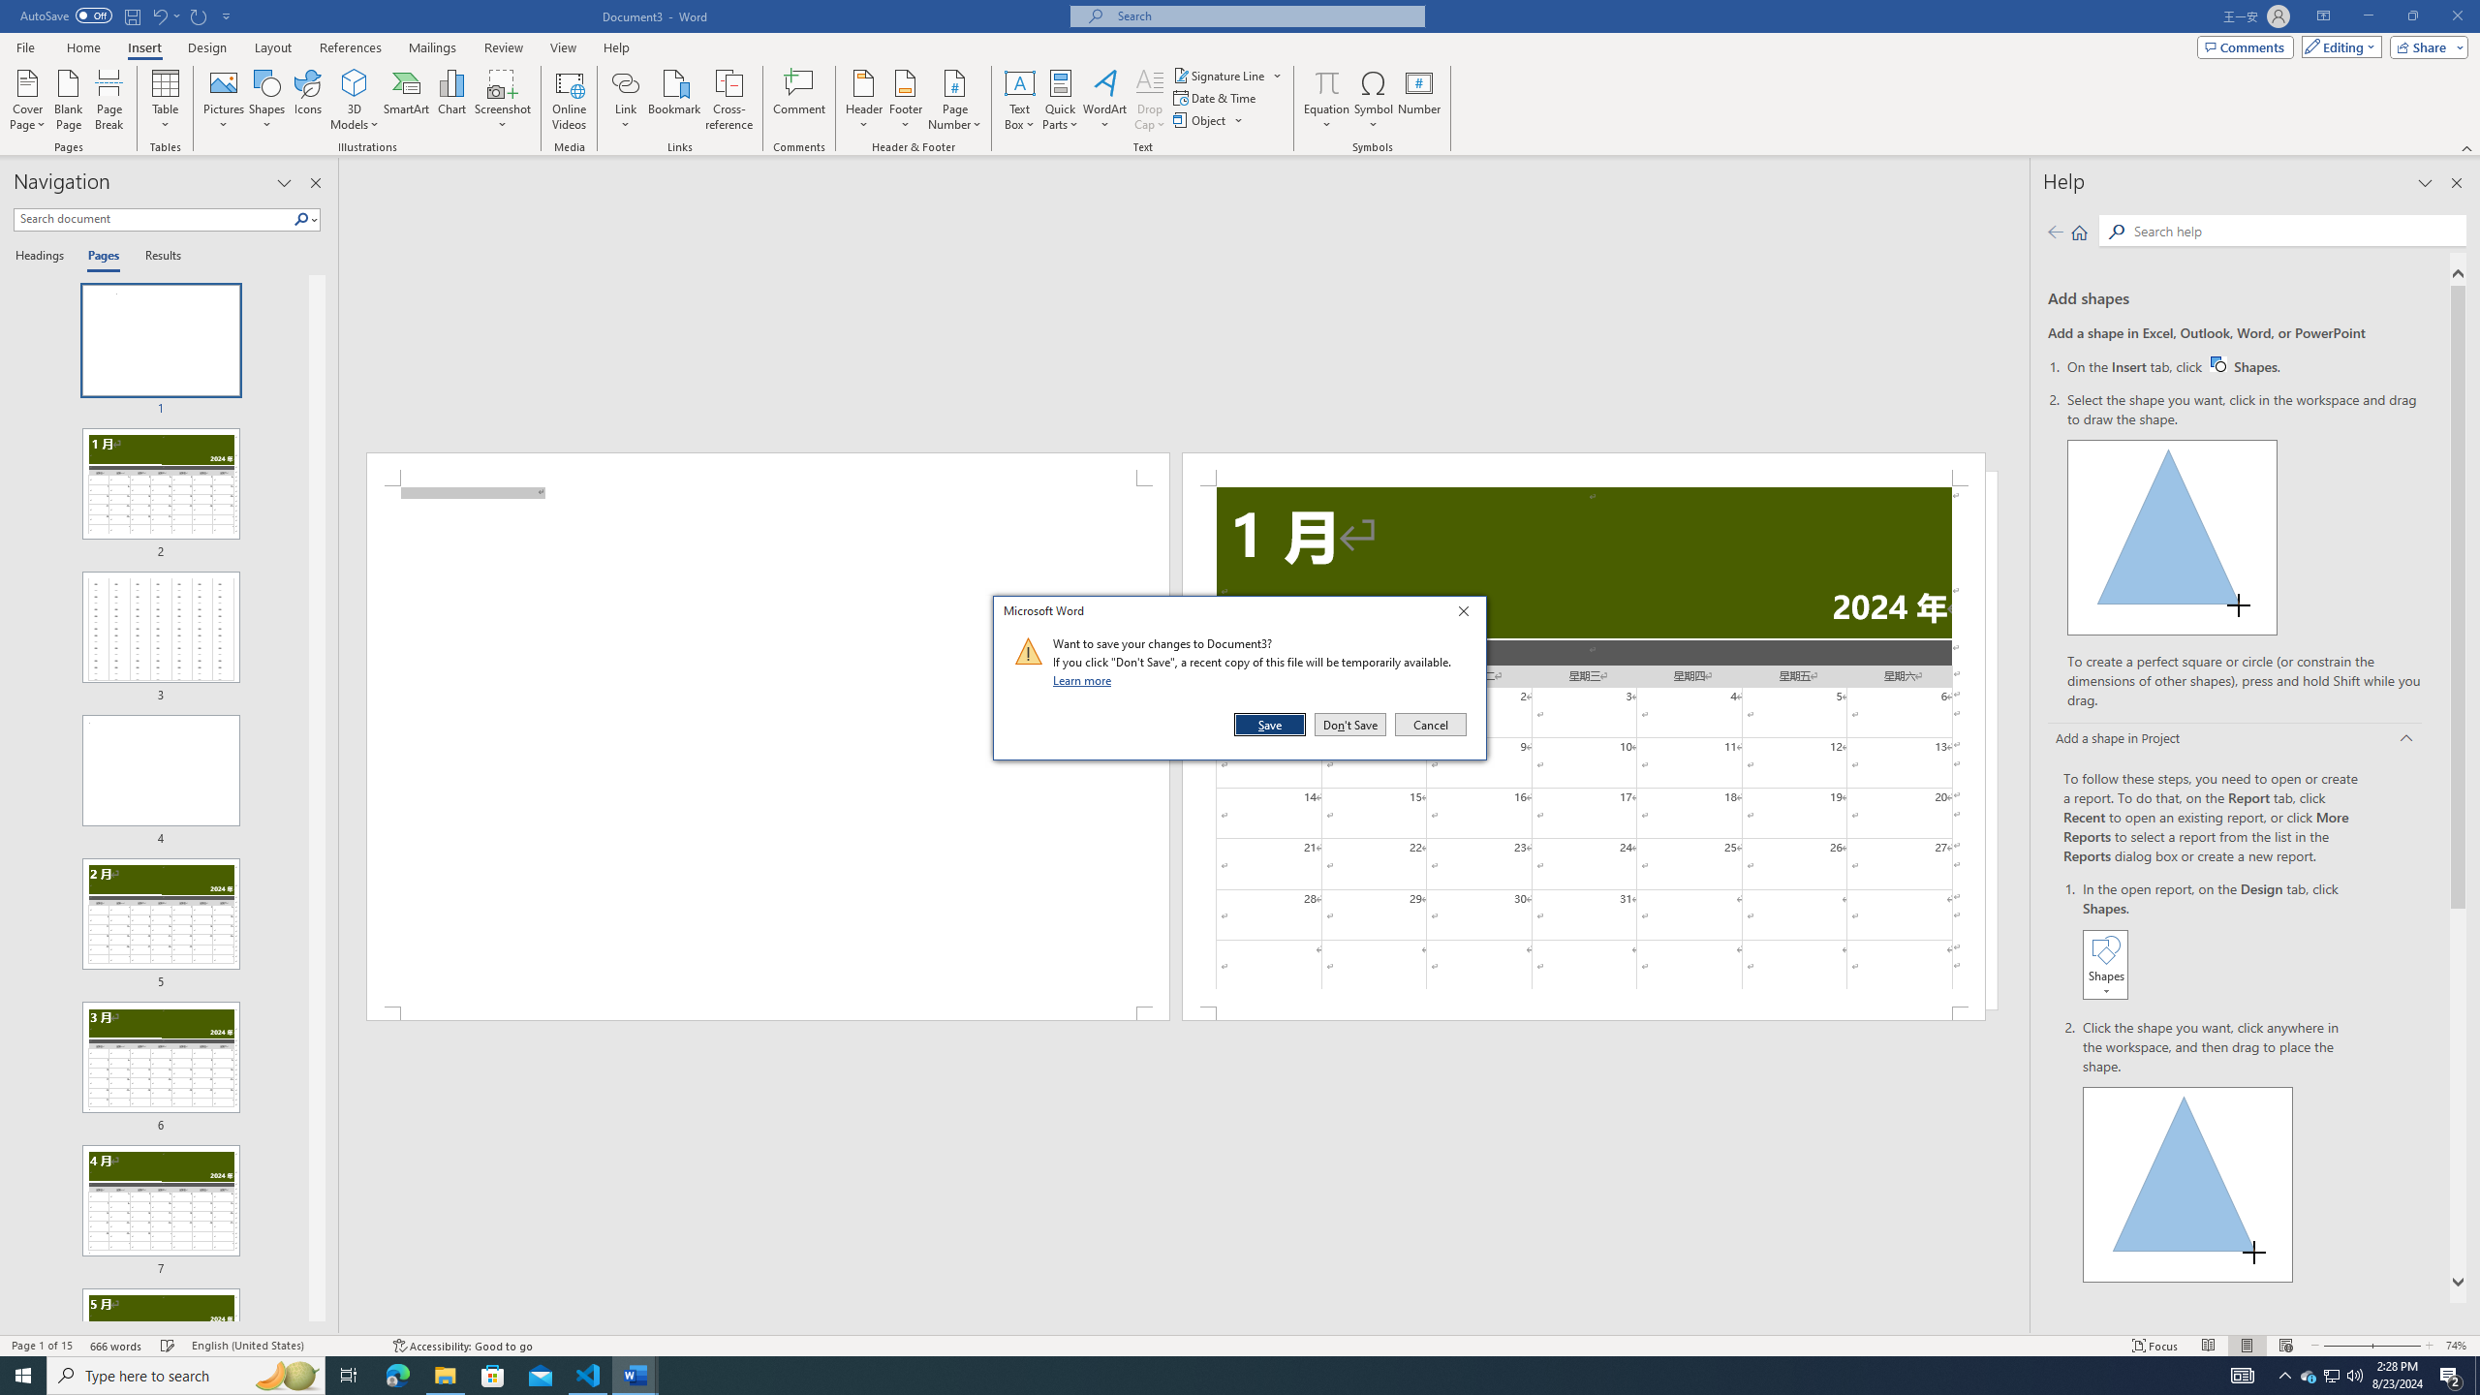 The width and height of the screenshot is (2480, 1395). What do you see at coordinates (2236, 740) in the screenshot?
I see `Cover Page` at bounding box center [2236, 740].